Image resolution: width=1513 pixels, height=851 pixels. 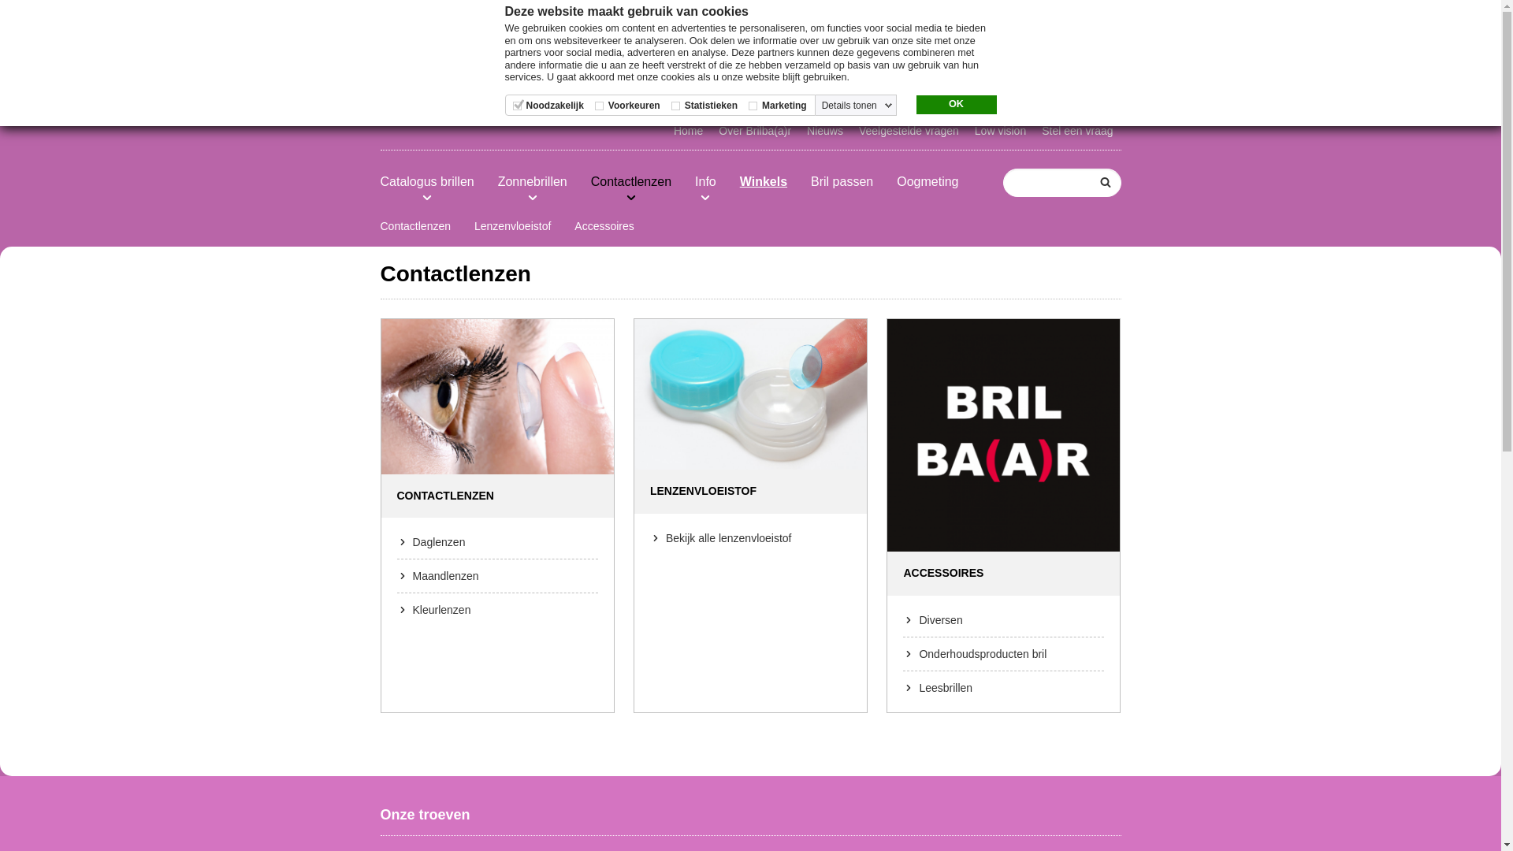 I want to click on Veelgestelde vragen, so click(x=909, y=131).